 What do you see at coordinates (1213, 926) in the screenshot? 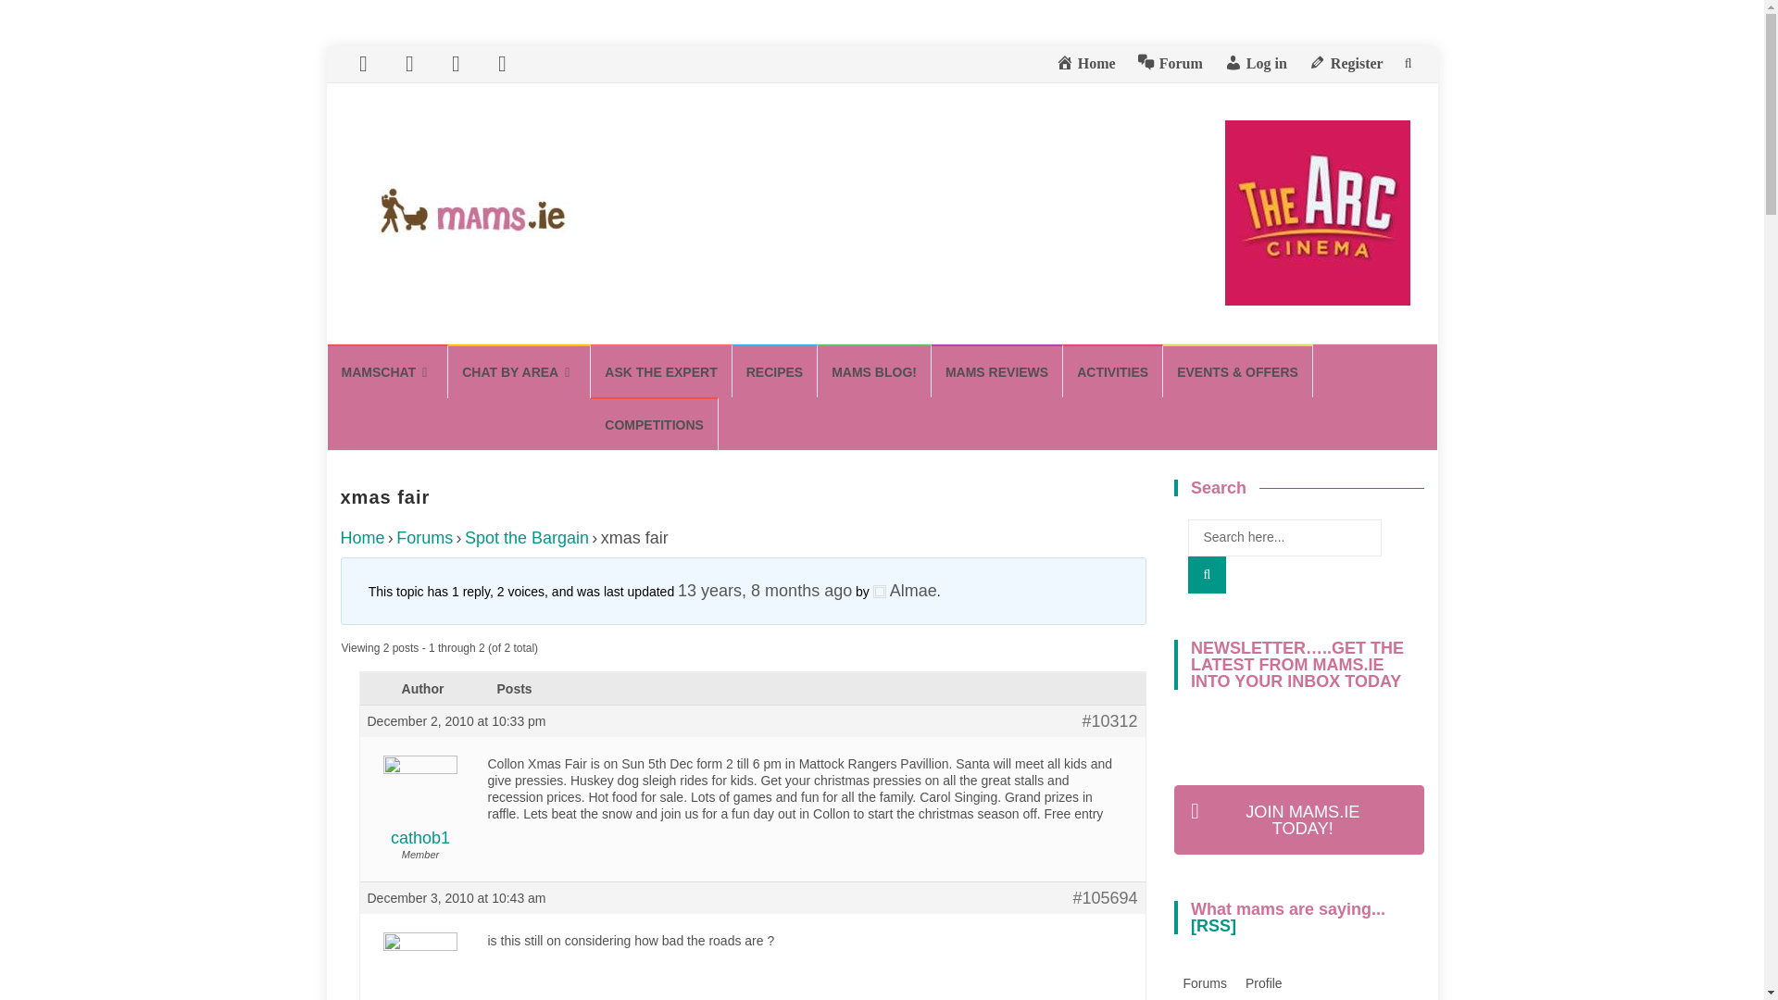
I see `Site Wide Activity RSS Feed` at bounding box center [1213, 926].